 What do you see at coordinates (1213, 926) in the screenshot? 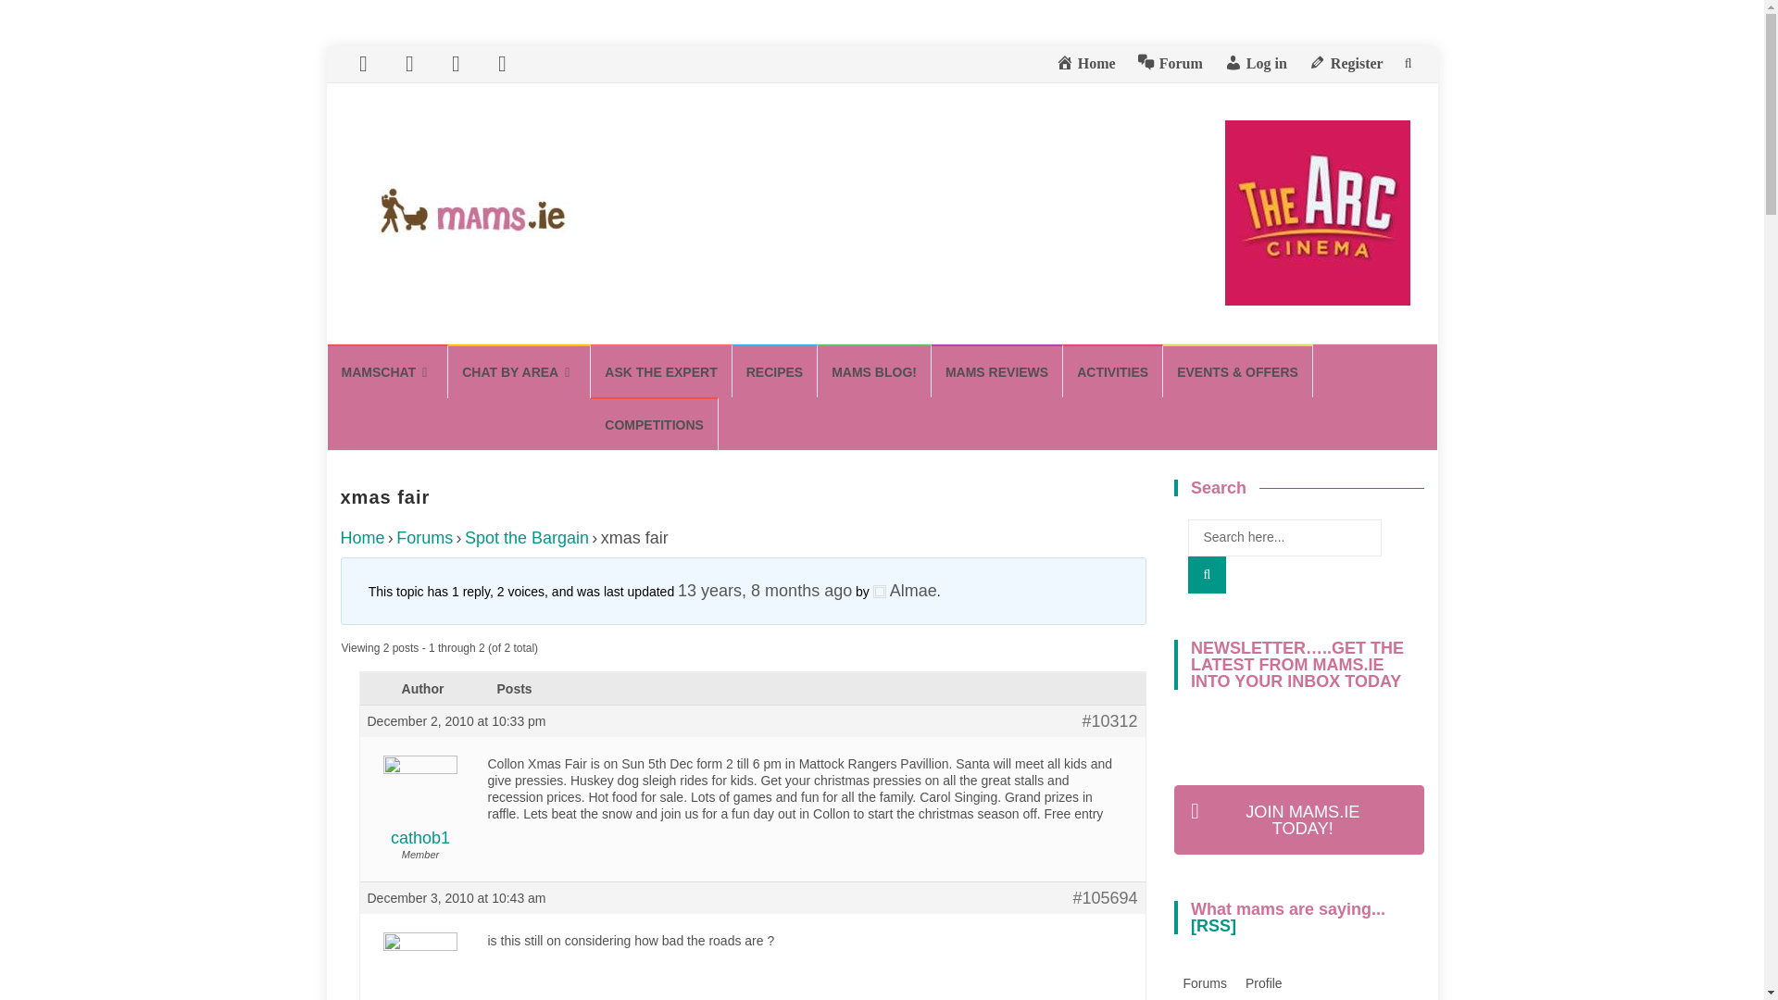
I see `Site Wide Activity RSS Feed` at bounding box center [1213, 926].